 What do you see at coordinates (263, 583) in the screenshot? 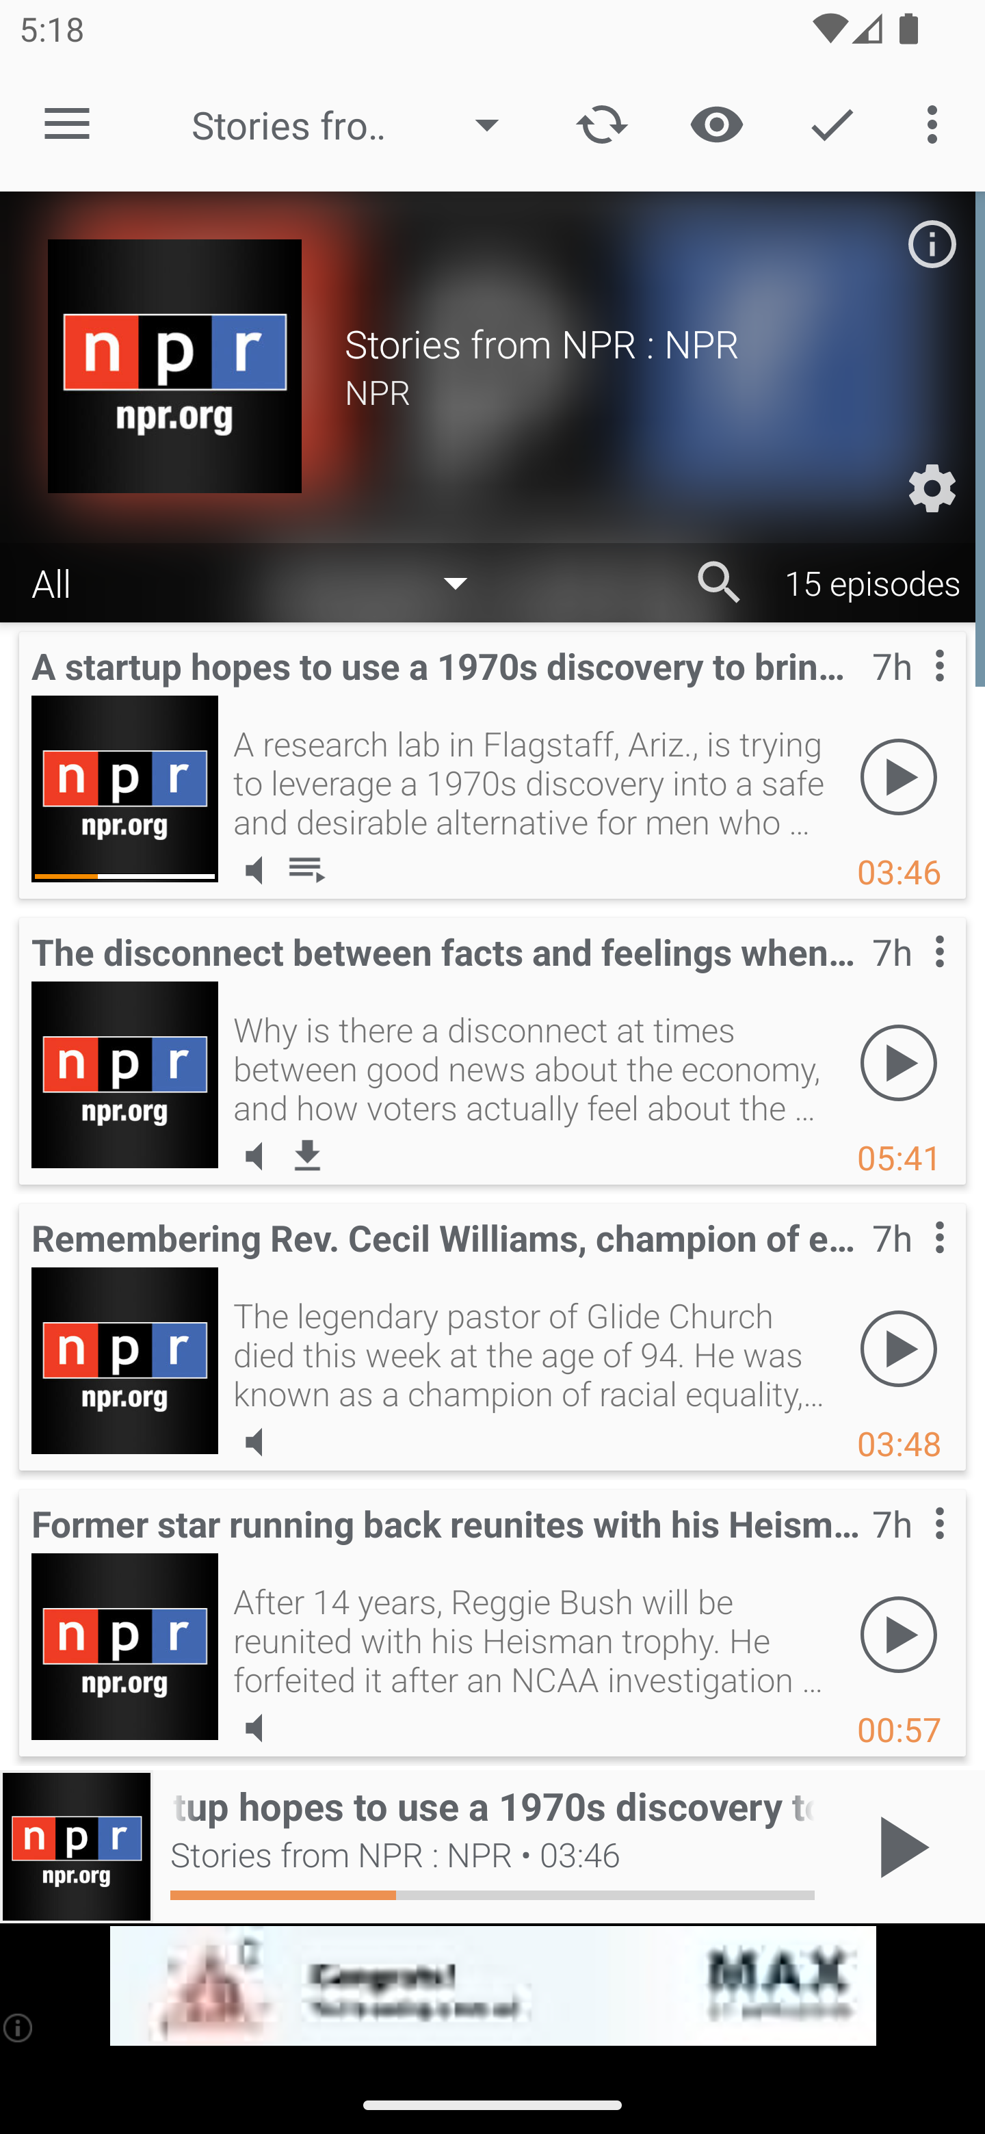
I see `All` at bounding box center [263, 583].